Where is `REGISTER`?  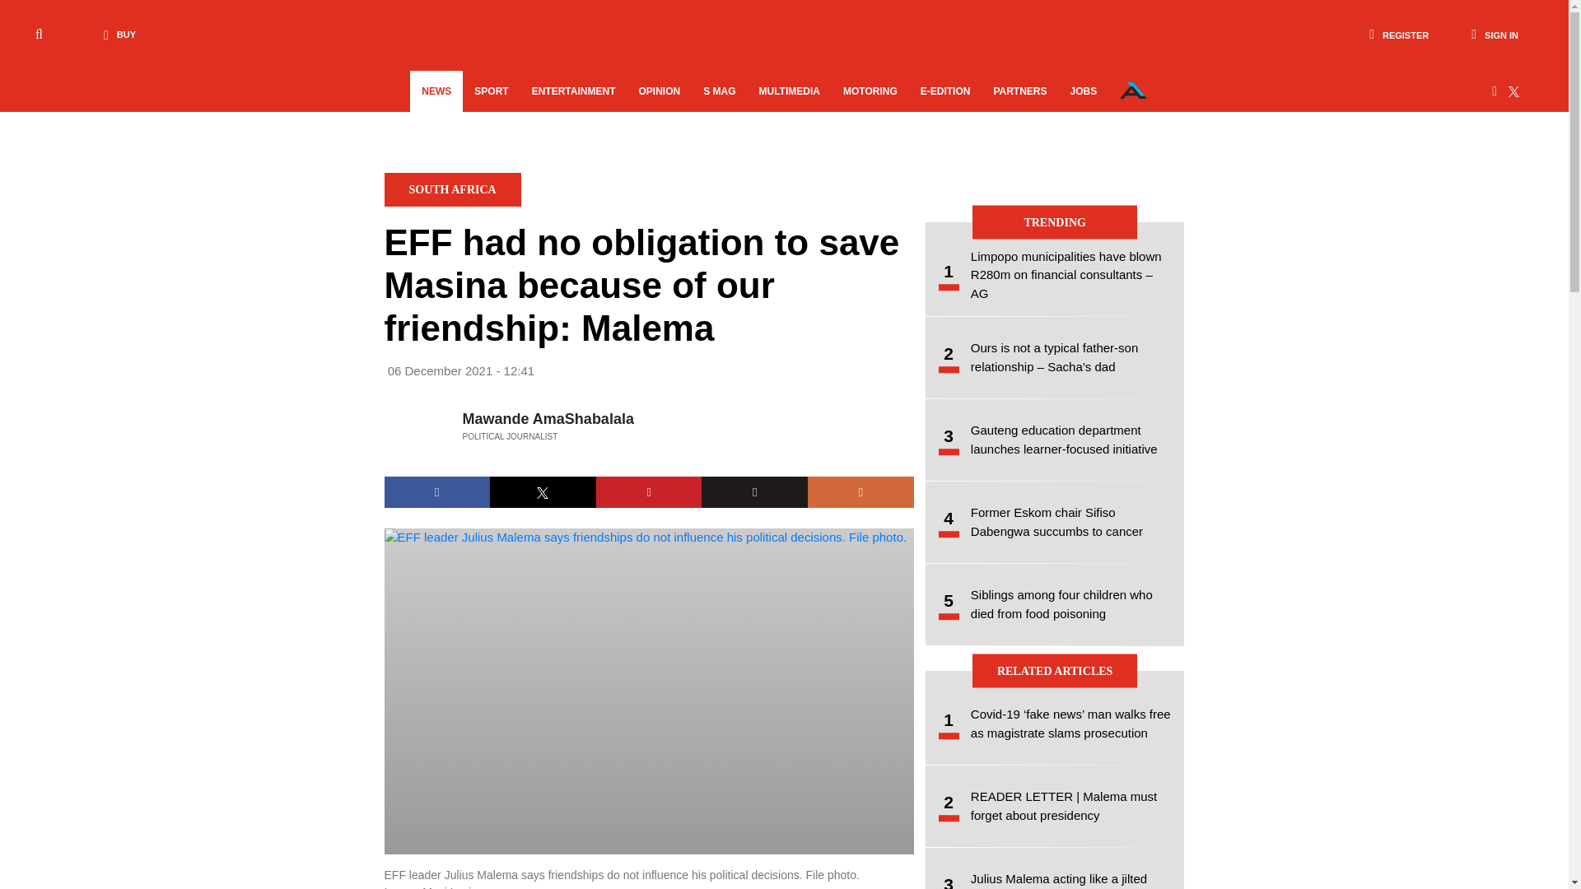 REGISTER is located at coordinates (1398, 35).